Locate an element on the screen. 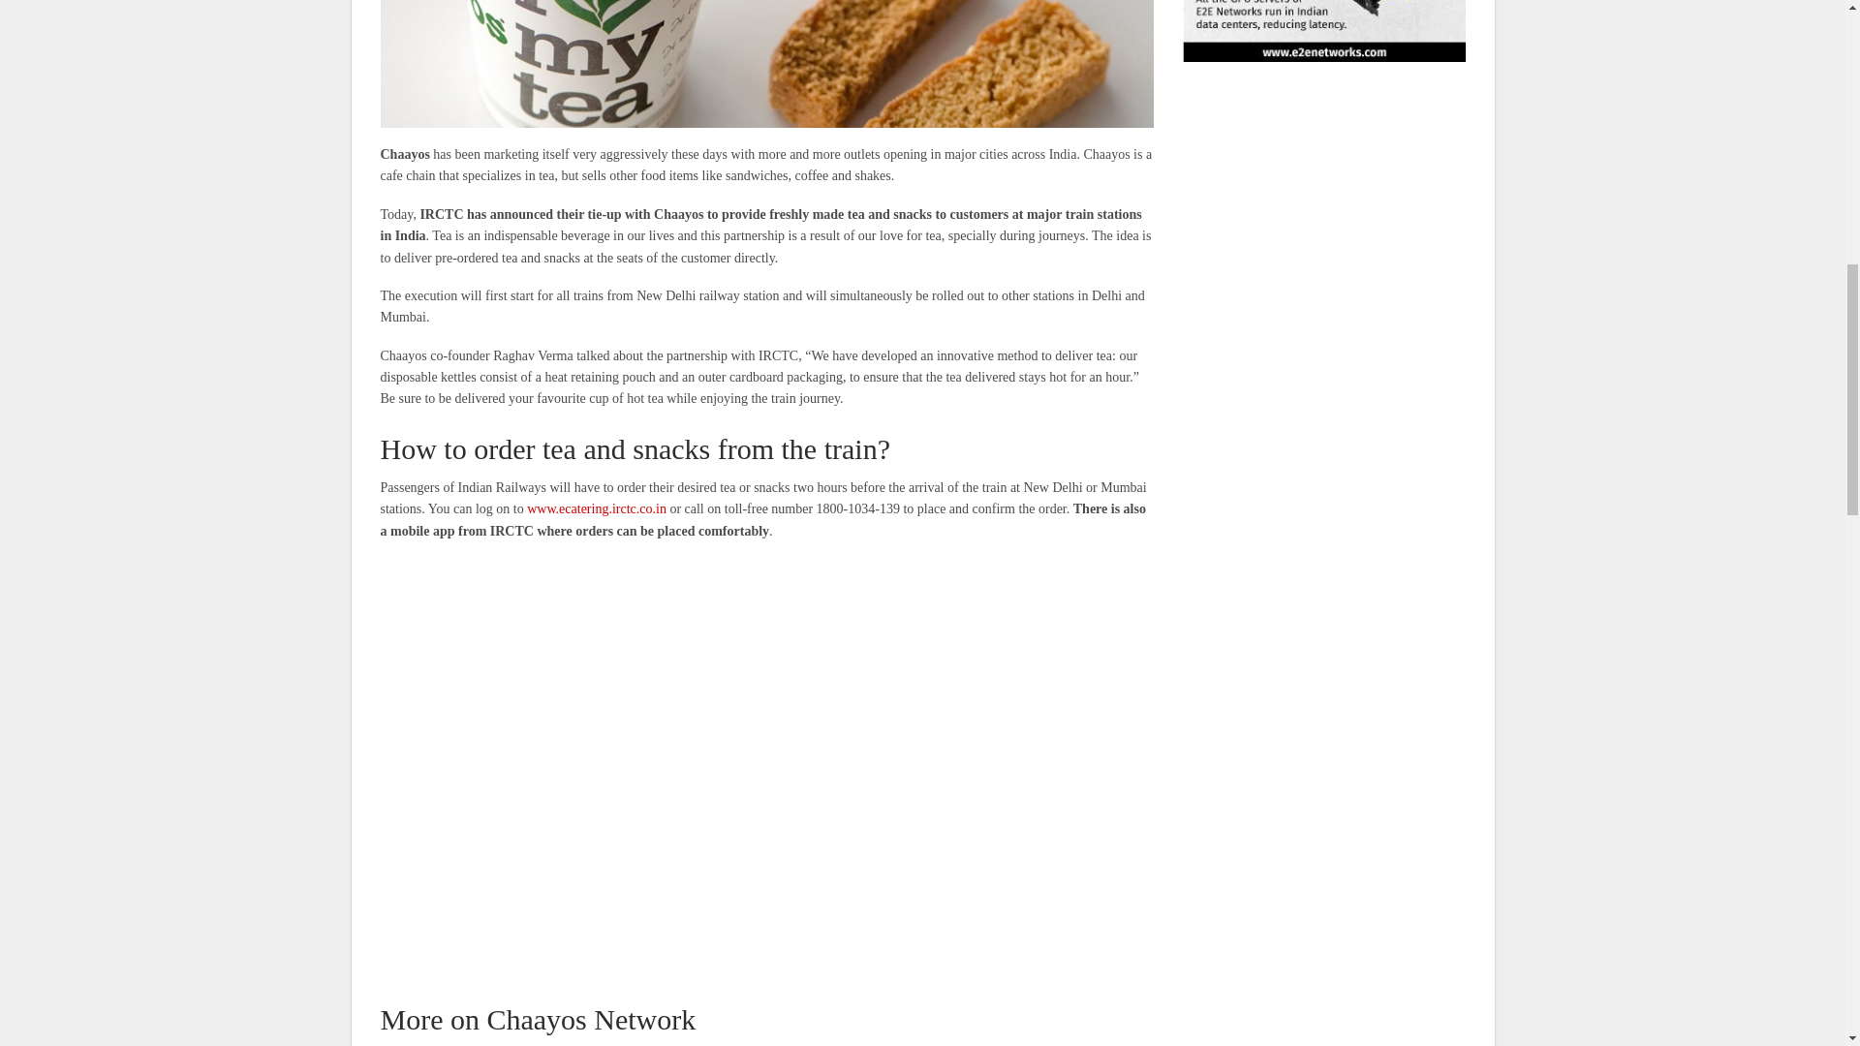 This screenshot has height=1046, width=1860. Chaayos is located at coordinates (765, 64).